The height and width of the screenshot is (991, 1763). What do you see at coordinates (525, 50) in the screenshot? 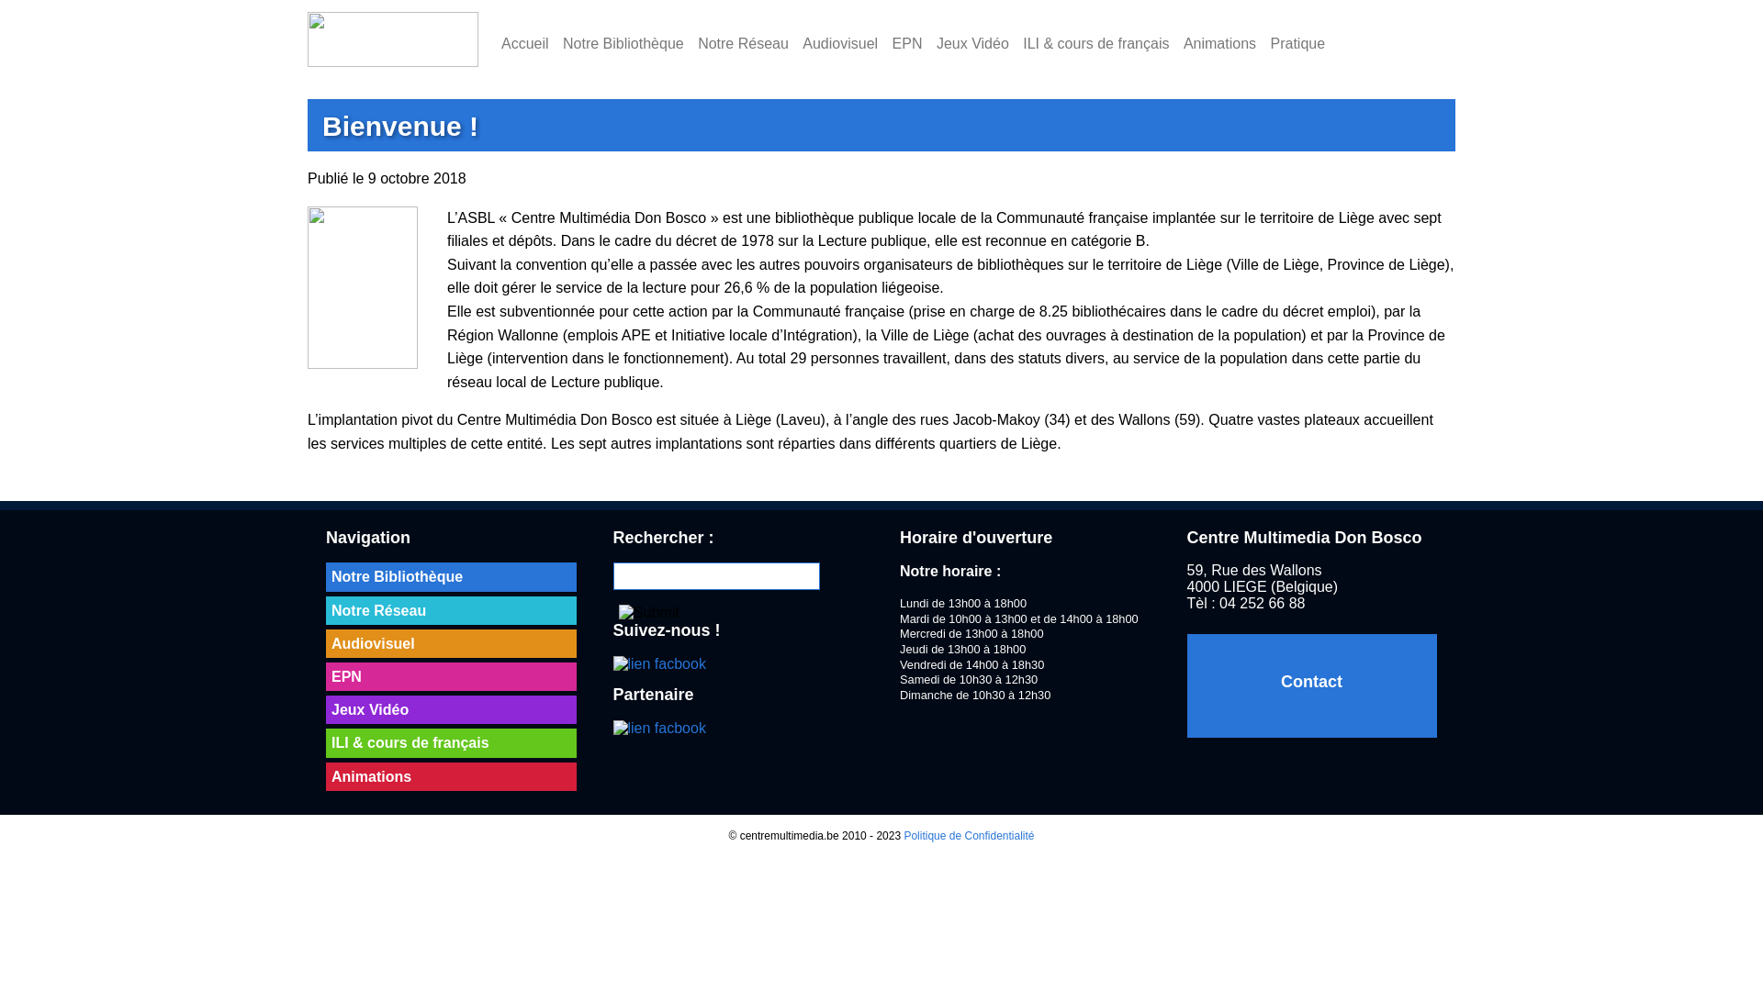
I see `Accueil` at bounding box center [525, 50].